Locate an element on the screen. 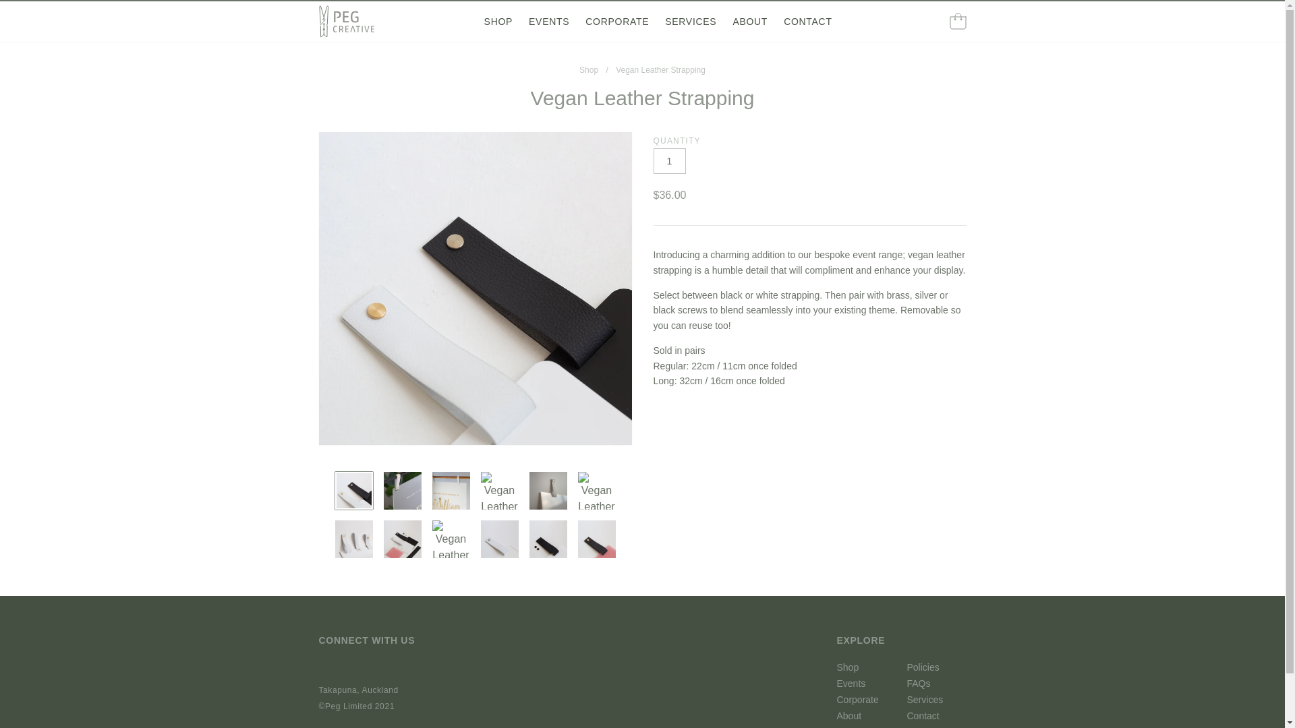 This screenshot has height=728, width=1295. CORPORATE is located at coordinates (616, 21).